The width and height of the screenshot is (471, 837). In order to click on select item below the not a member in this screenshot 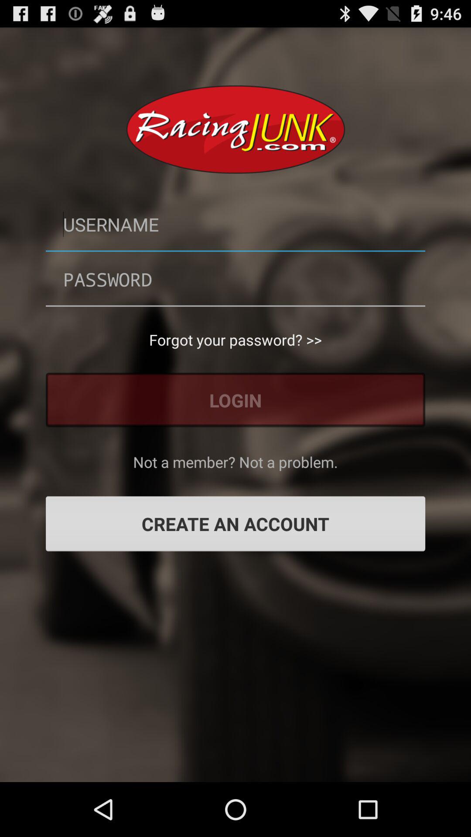, I will do `click(235, 524)`.